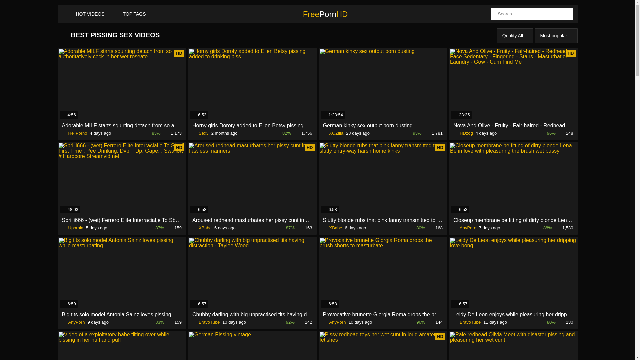 The width and height of the screenshot is (640, 360). What do you see at coordinates (513, 315) in the screenshot?
I see `Leidy De Leon enjoys while pleasuring her dripping love bong` at bounding box center [513, 315].